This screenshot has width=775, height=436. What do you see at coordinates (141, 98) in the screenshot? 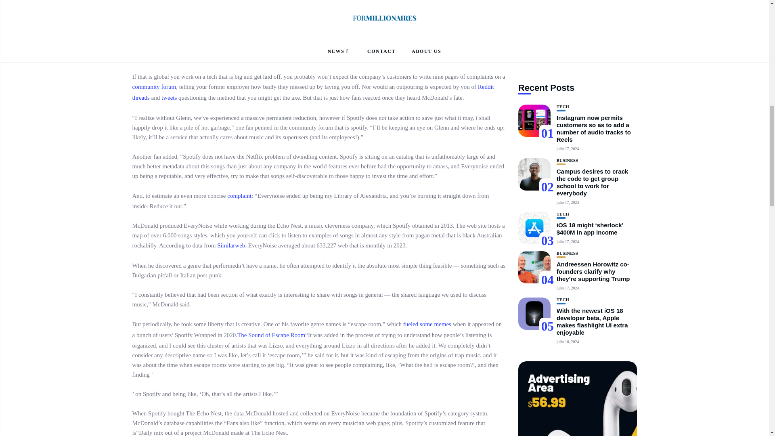
I see `threads` at bounding box center [141, 98].